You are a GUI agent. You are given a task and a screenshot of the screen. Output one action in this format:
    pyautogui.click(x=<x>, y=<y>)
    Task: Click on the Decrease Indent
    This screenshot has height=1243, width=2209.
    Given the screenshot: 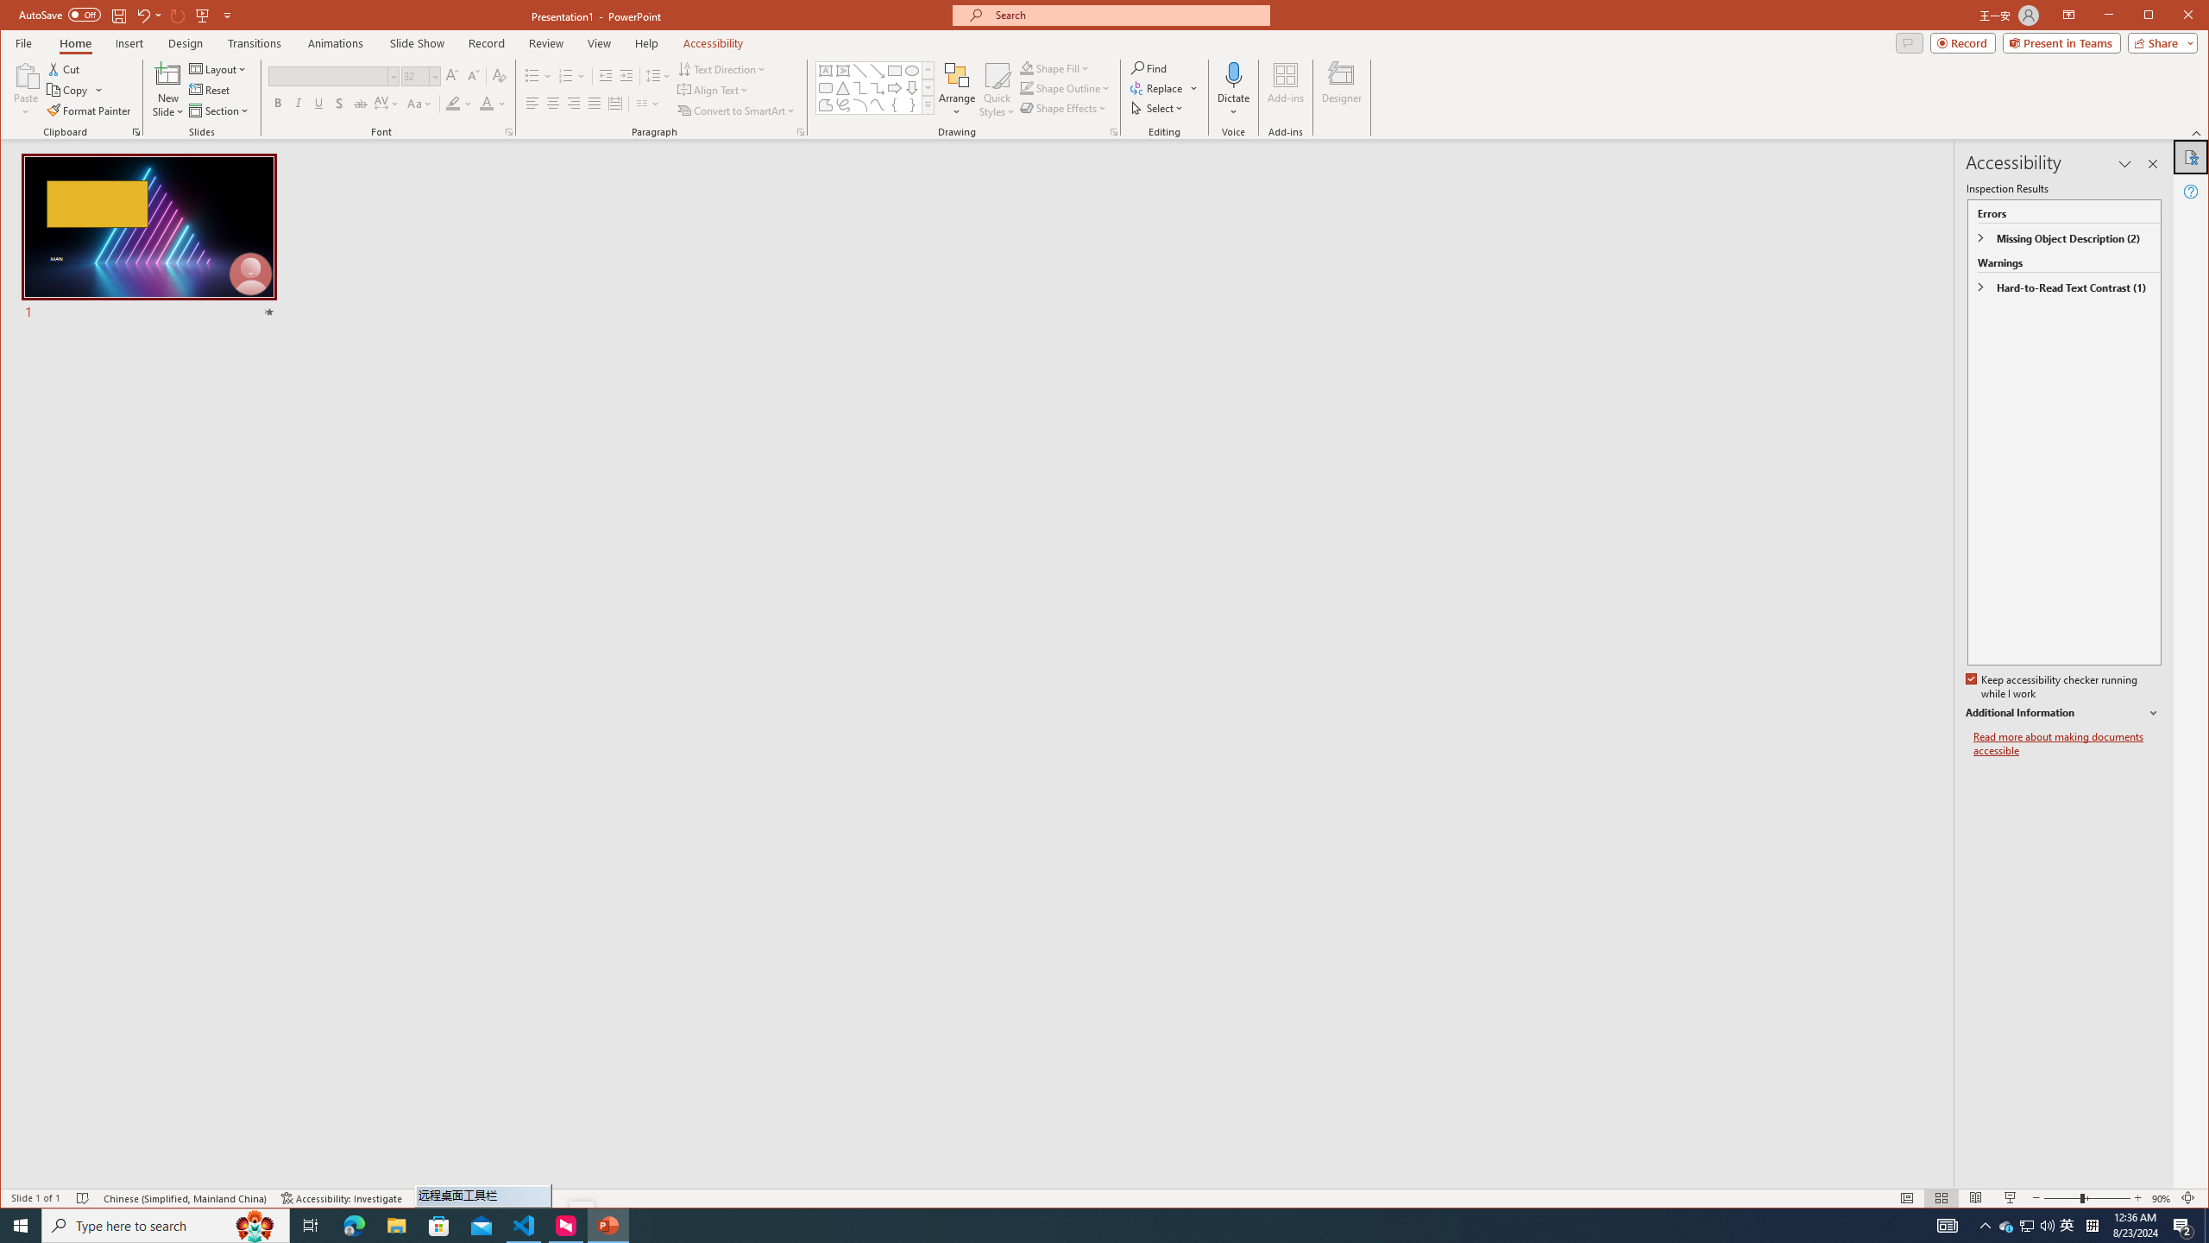 What is the action you would take?
    pyautogui.click(x=606, y=76)
    